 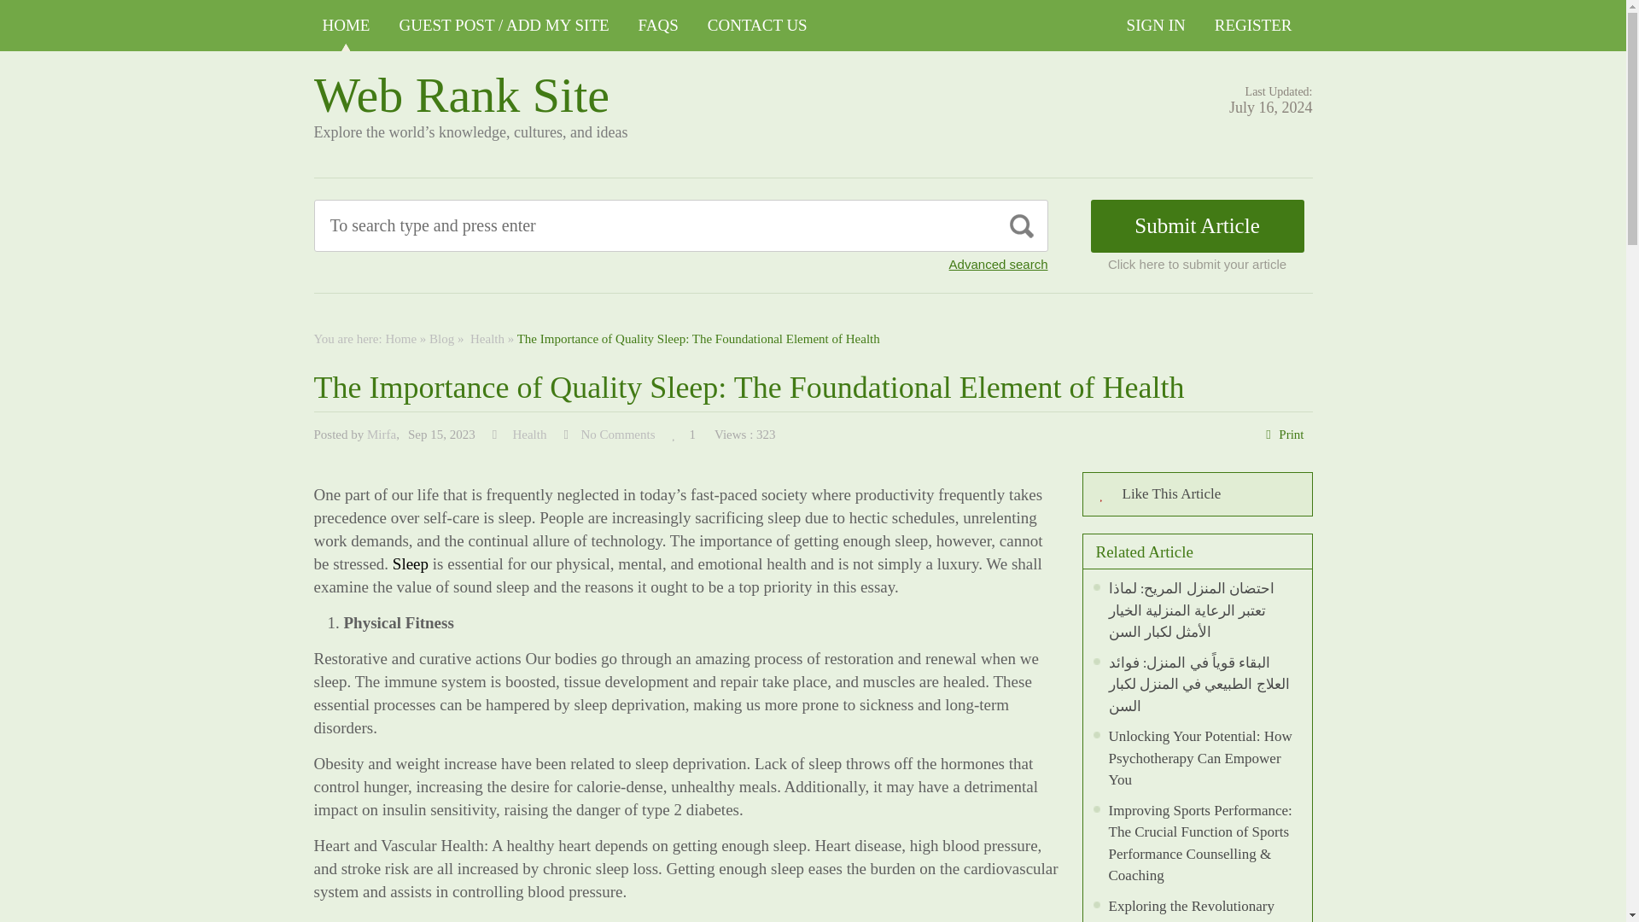 What do you see at coordinates (347, 26) in the screenshot?
I see `HOME` at bounding box center [347, 26].